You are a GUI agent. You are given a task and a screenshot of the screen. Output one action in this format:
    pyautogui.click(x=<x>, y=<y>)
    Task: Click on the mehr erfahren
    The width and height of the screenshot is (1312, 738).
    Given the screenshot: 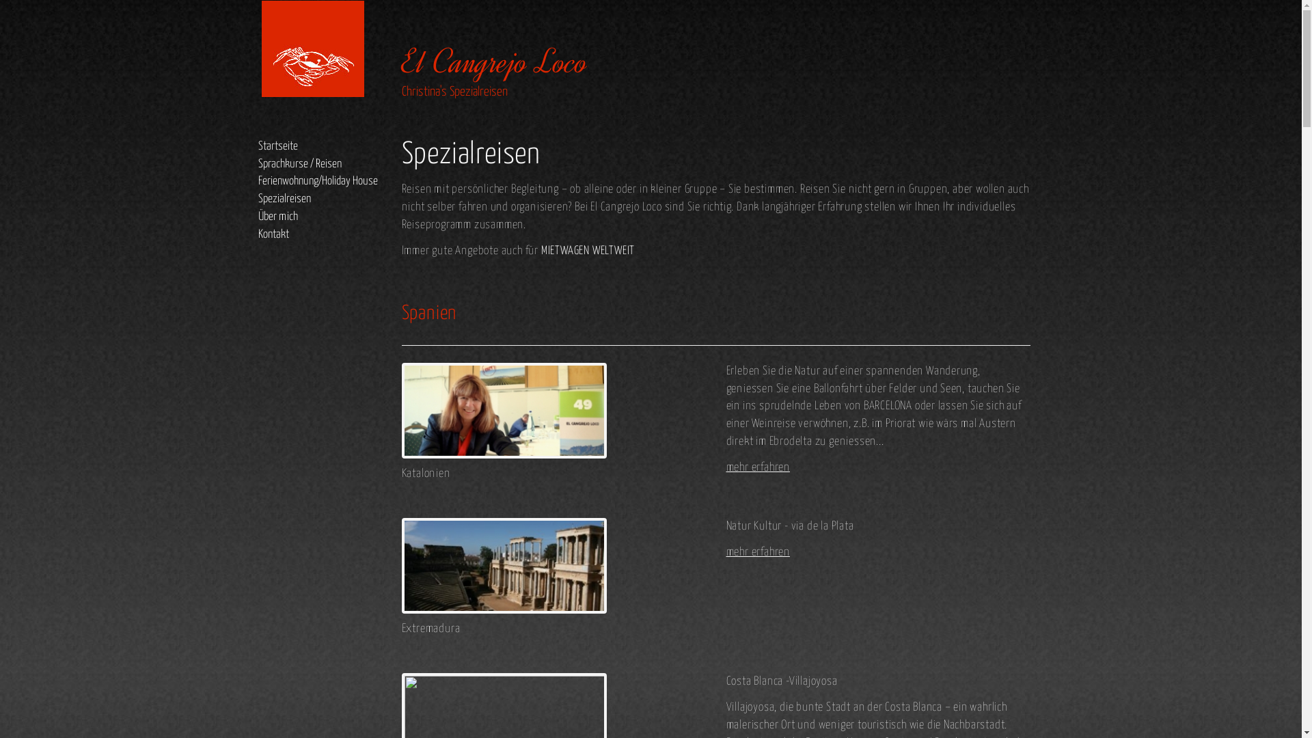 What is the action you would take?
    pyautogui.click(x=757, y=552)
    